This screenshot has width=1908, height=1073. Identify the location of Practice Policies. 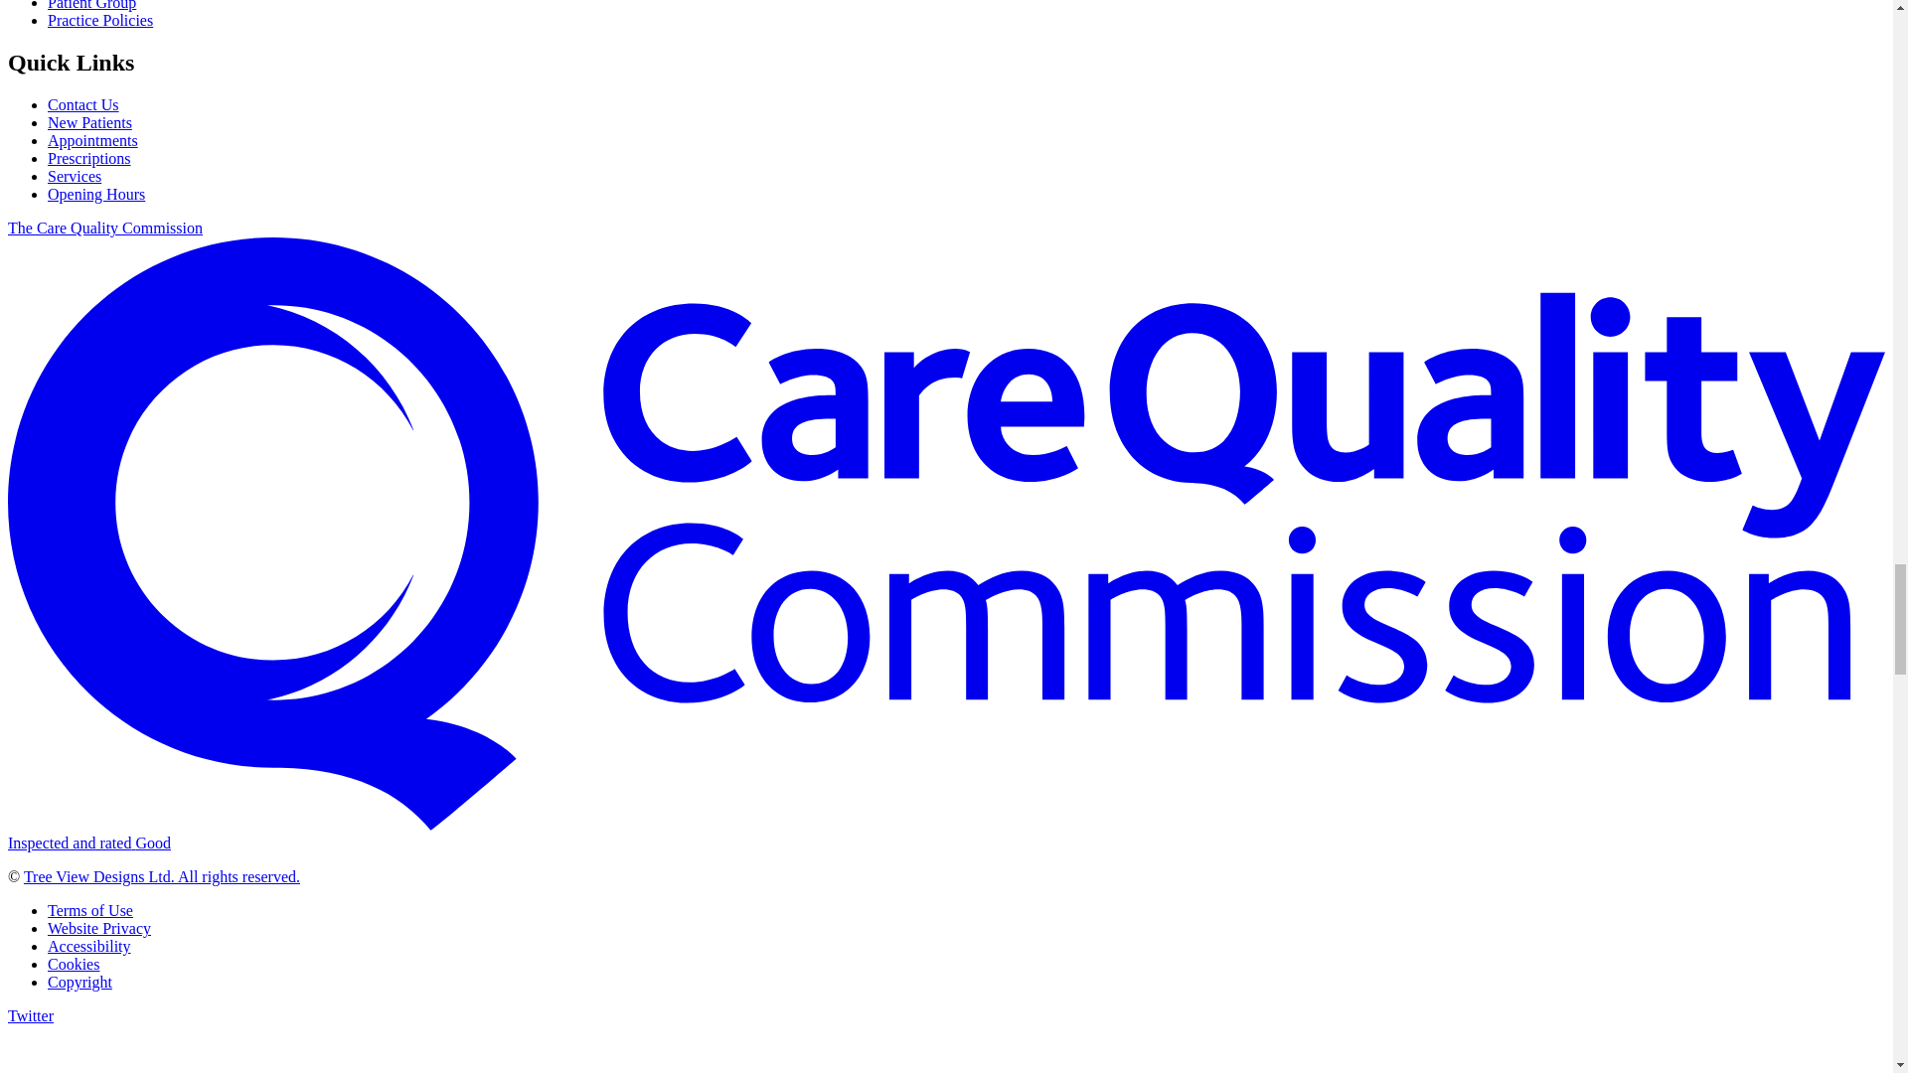
(99, 20).